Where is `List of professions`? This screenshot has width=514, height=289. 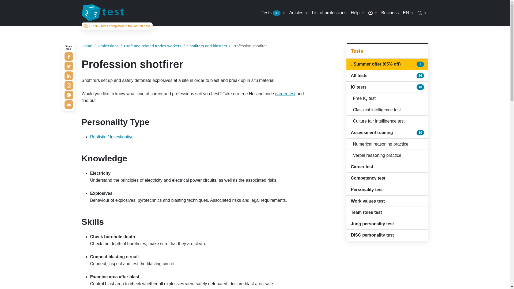
List of professions is located at coordinates (329, 13).